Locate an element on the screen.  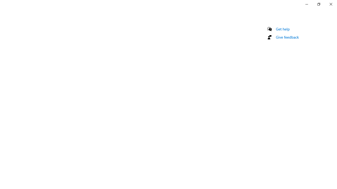
Give feedback is located at coordinates (288, 37).